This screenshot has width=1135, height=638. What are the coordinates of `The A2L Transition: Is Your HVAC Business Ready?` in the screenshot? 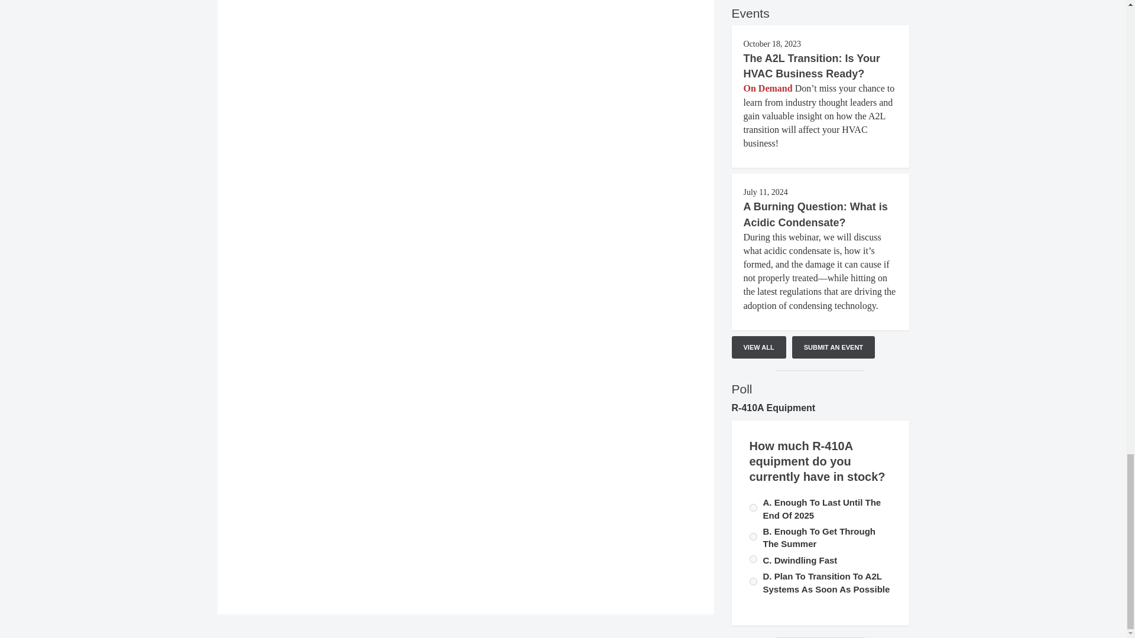 It's located at (812, 66).